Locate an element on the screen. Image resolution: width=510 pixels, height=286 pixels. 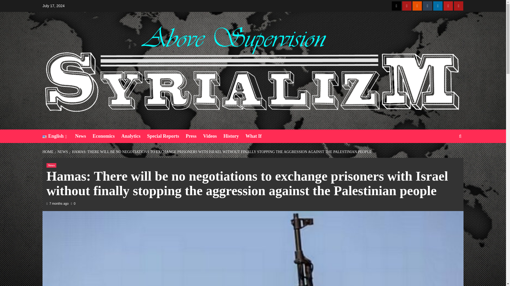
Tumplr is located at coordinates (427, 6).